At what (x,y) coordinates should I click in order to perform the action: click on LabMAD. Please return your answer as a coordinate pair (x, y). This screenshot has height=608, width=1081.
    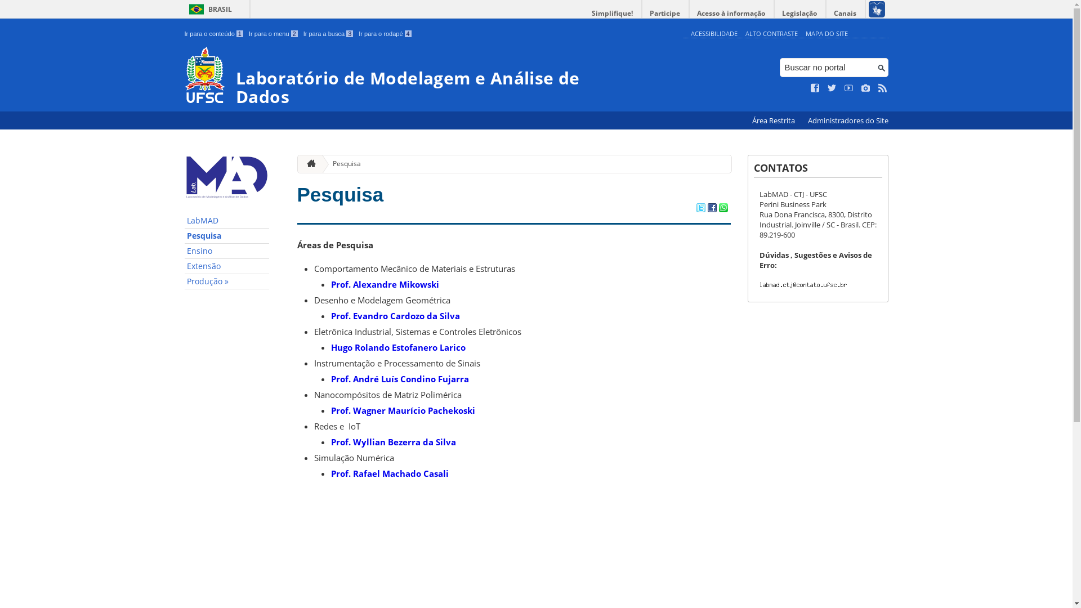
    Looking at the image, I should click on (227, 221).